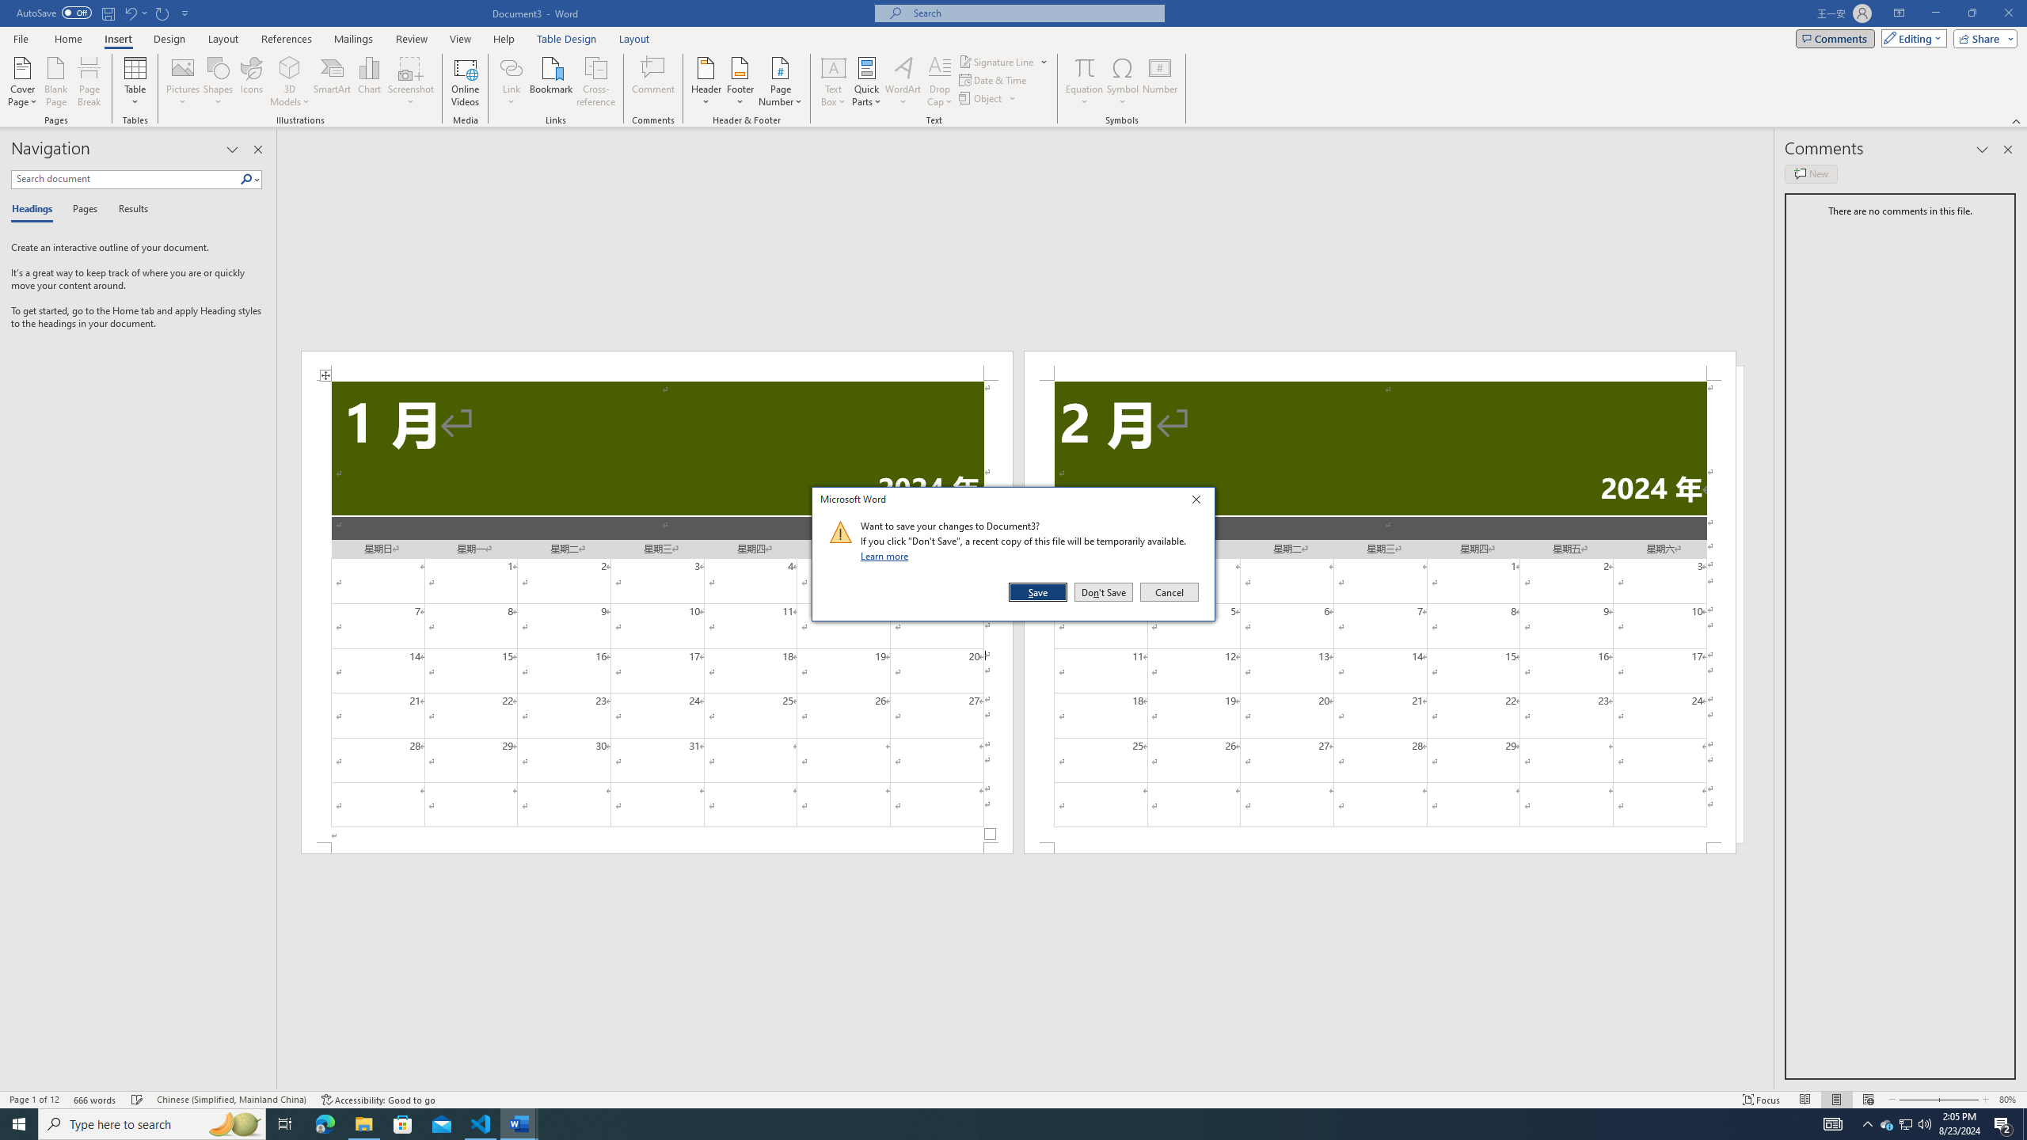  I want to click on Number..., so click(1160, 82).